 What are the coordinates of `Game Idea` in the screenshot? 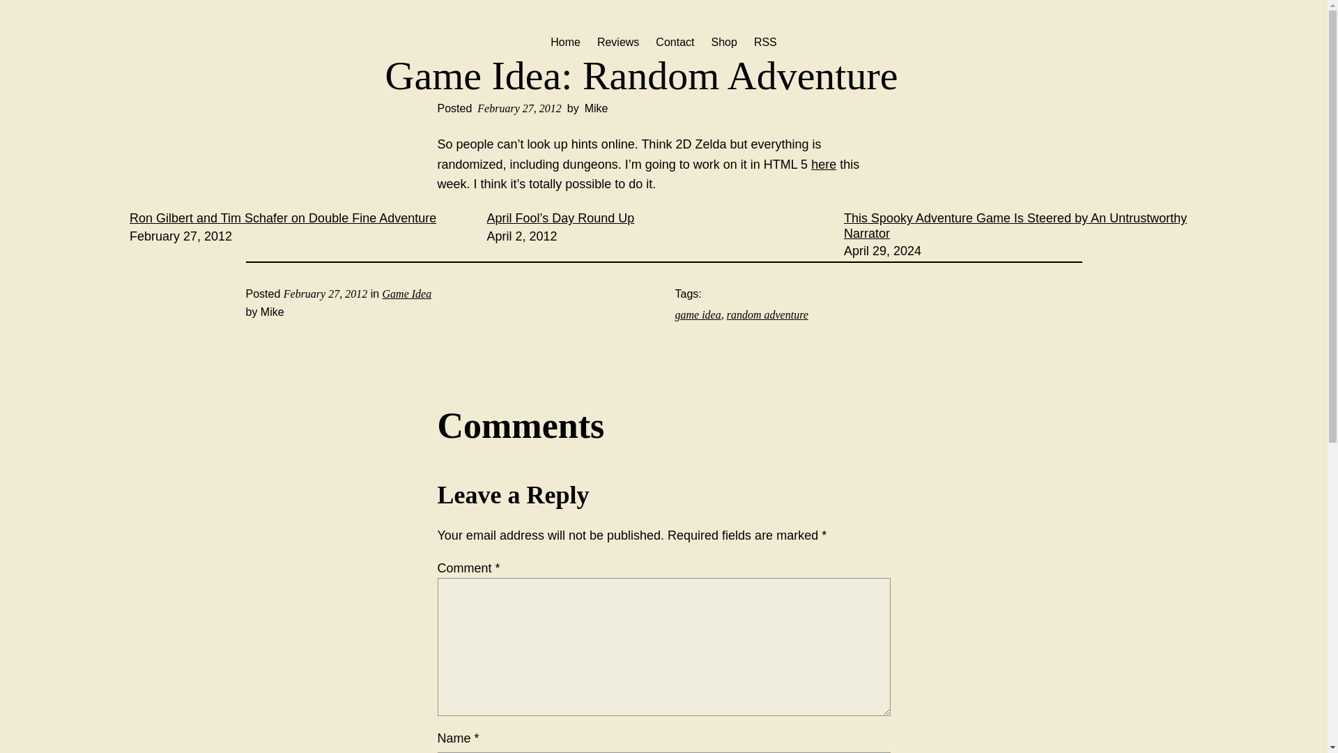 It's located at (407, 293).